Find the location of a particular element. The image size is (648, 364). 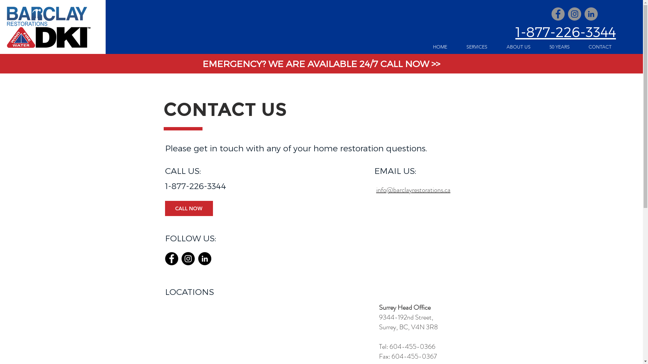

1-877-226-3344 is located at coordinates (566, 32).